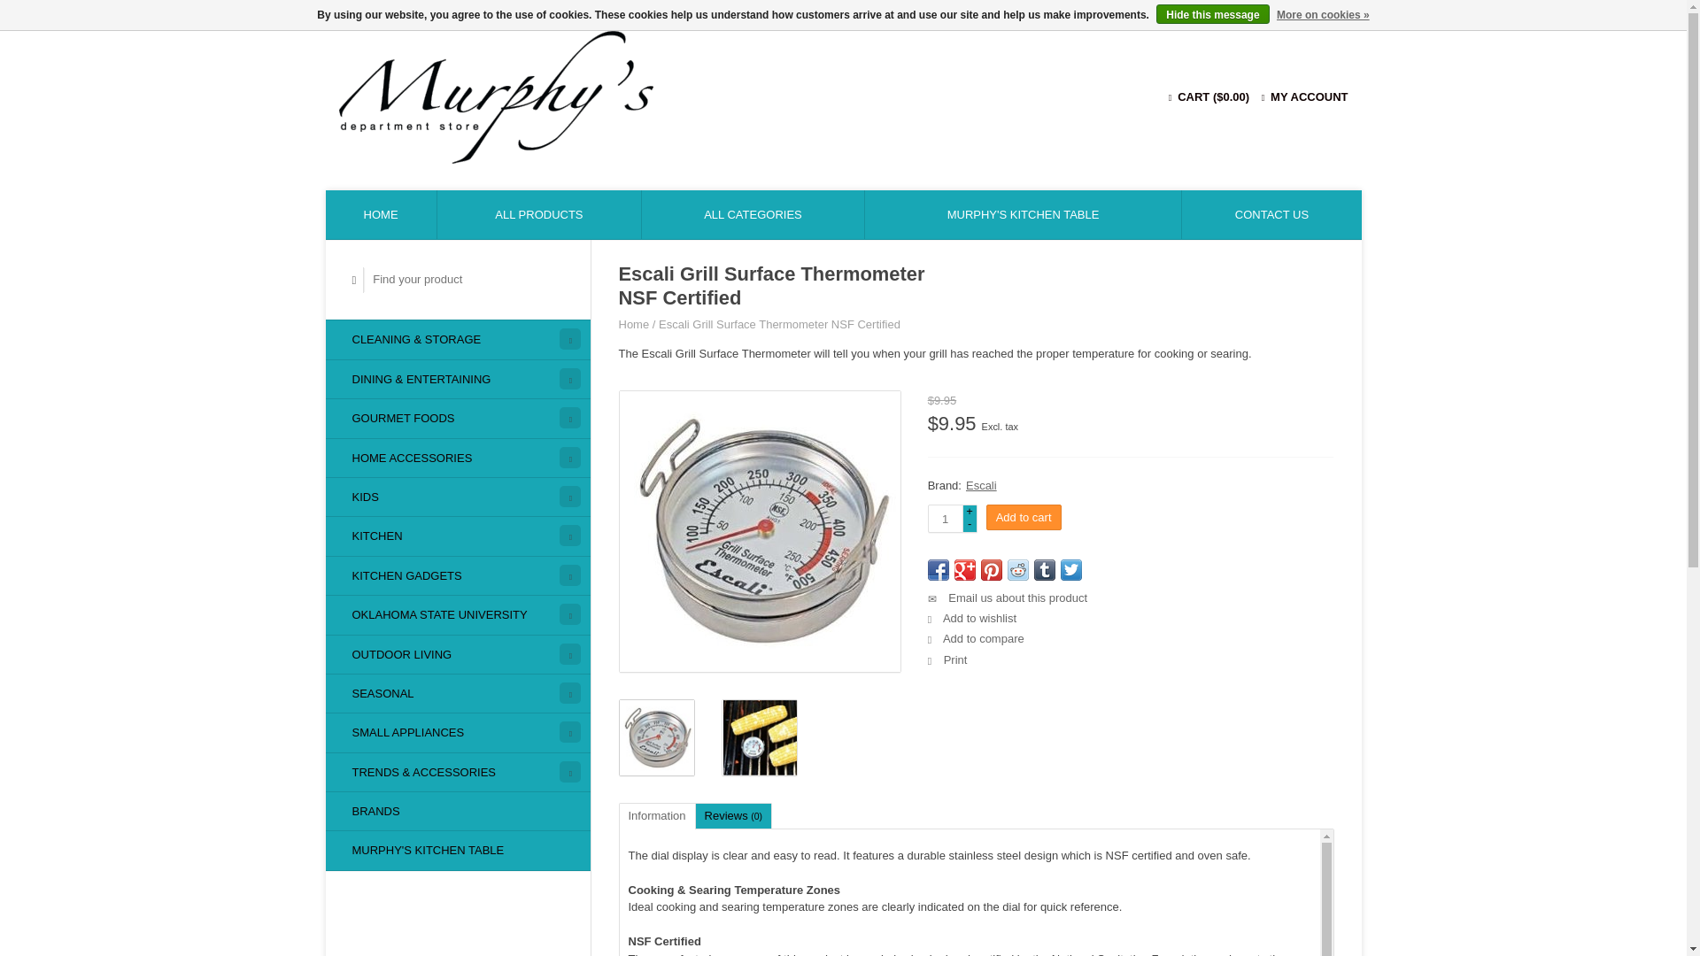 The image size is (1700, 956). I want to click on MY ACCOUNT, so click(1304, 96).